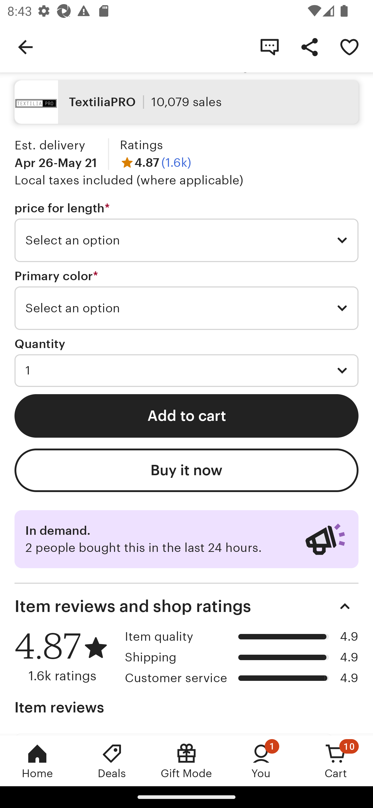 This screenshot has height=808, width=373. What do you see at coordinates (187, 761) in the screenshot?
I see `Gift Mode` at bounding box center [187, 761].